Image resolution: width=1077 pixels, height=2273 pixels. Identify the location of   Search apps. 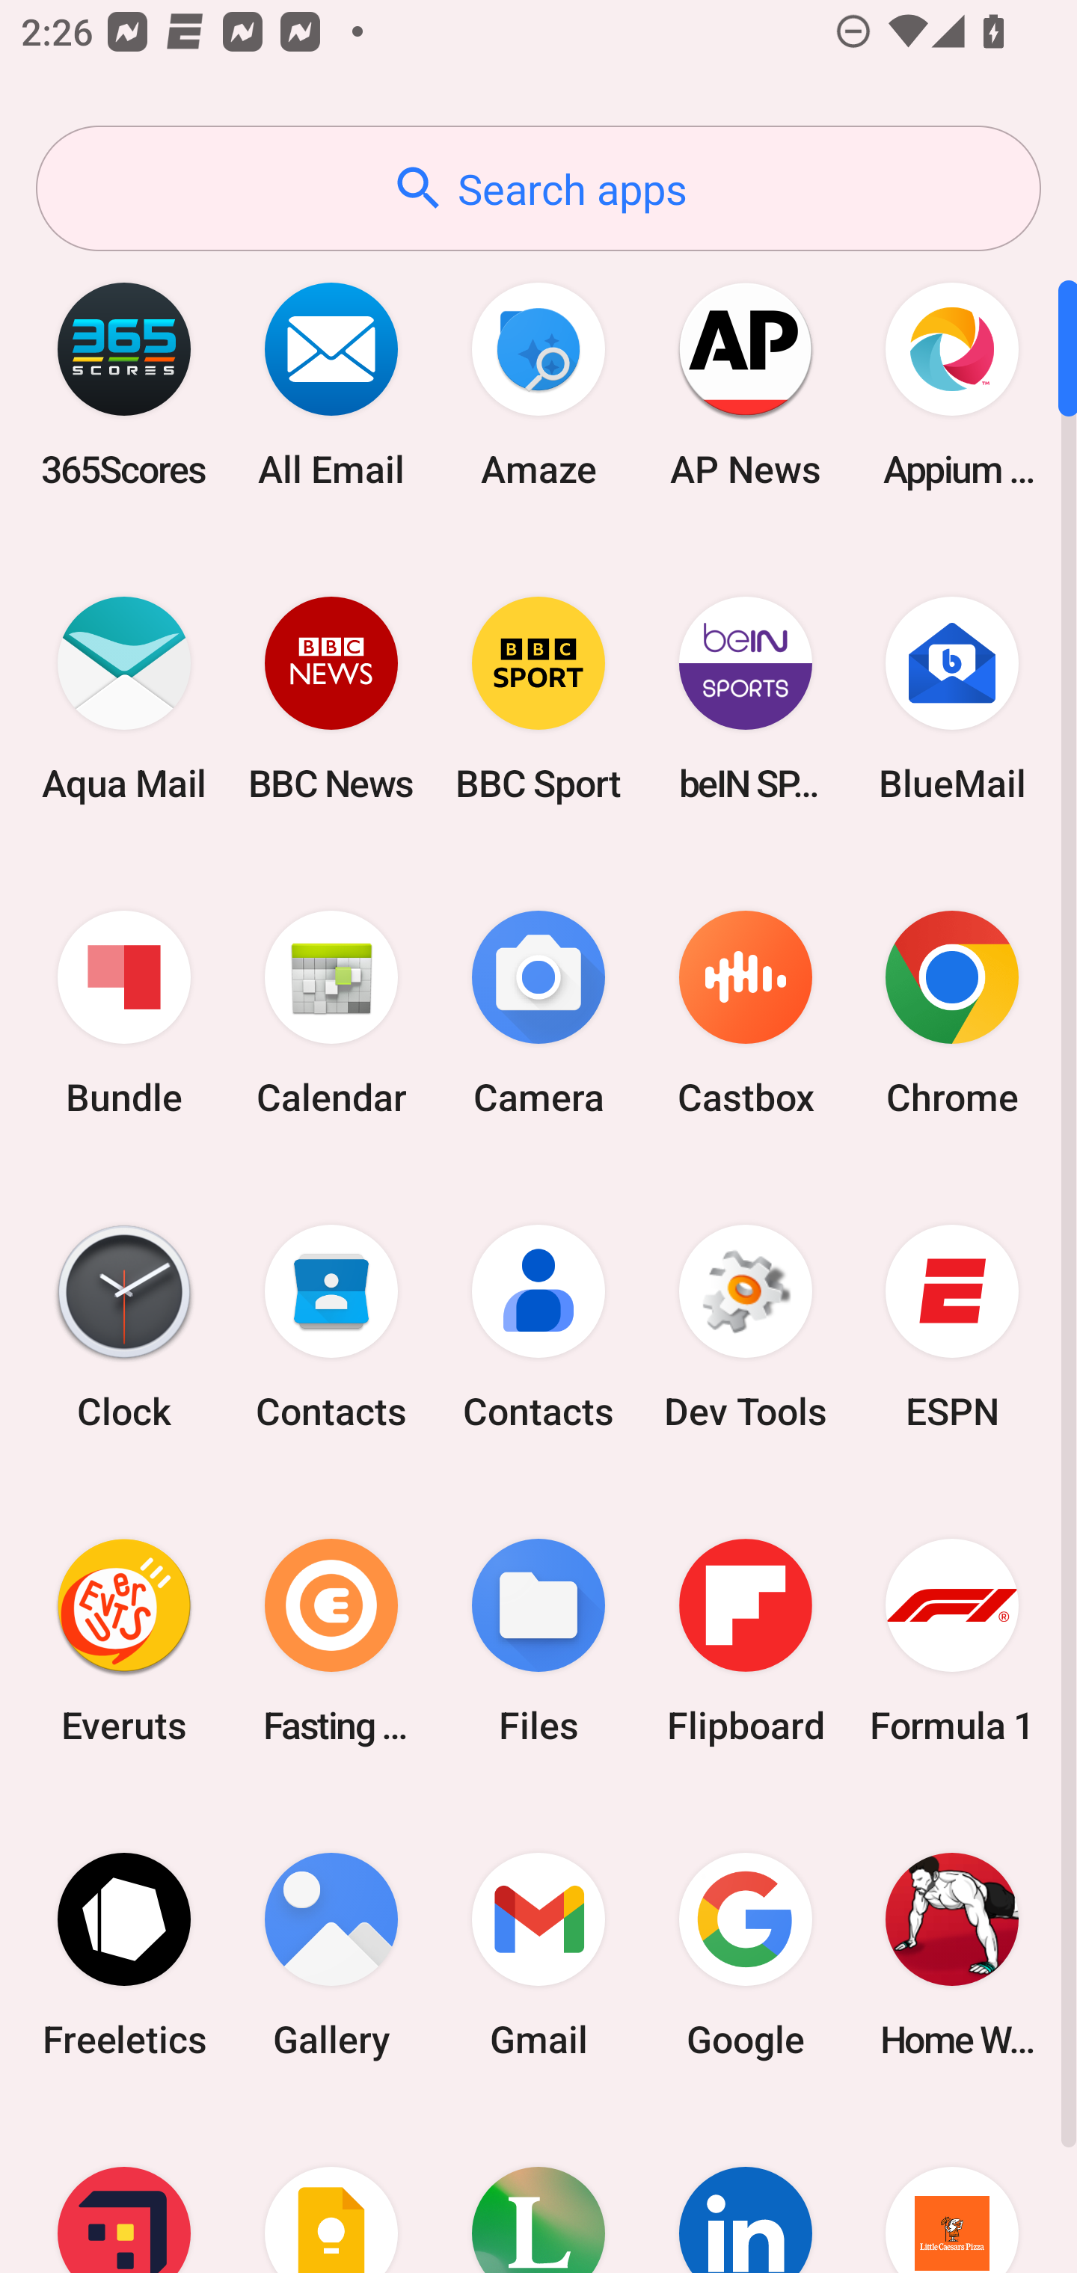
(538, 188).